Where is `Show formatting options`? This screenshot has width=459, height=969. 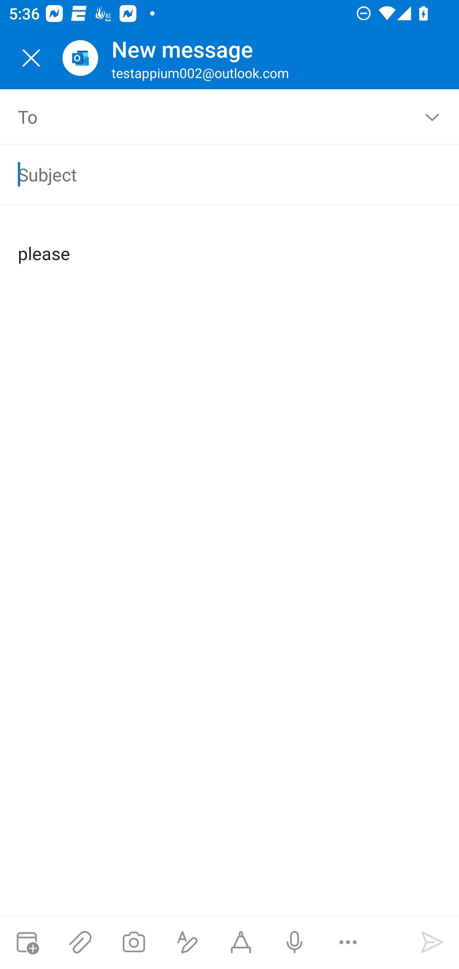
Show formatting options is located at coordinates (187, 942).